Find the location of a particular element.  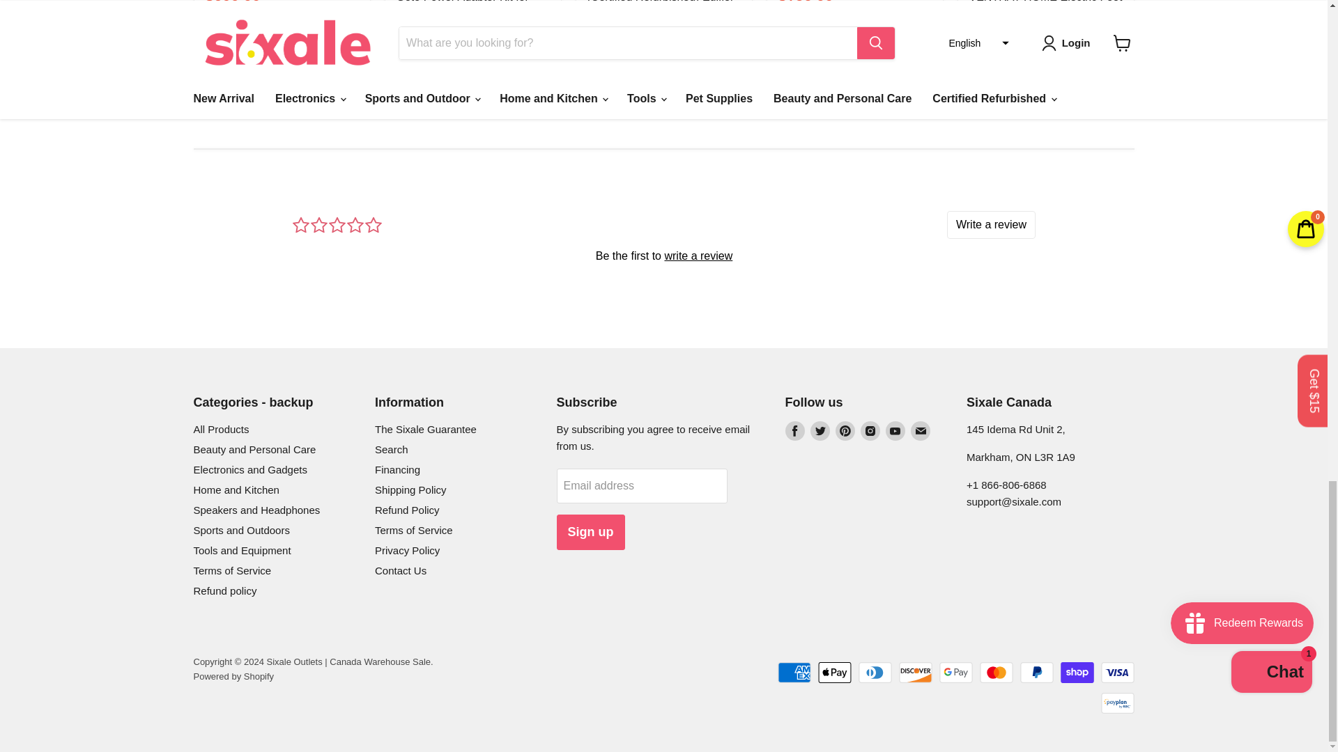

Email is located at coordinates (920, 430).